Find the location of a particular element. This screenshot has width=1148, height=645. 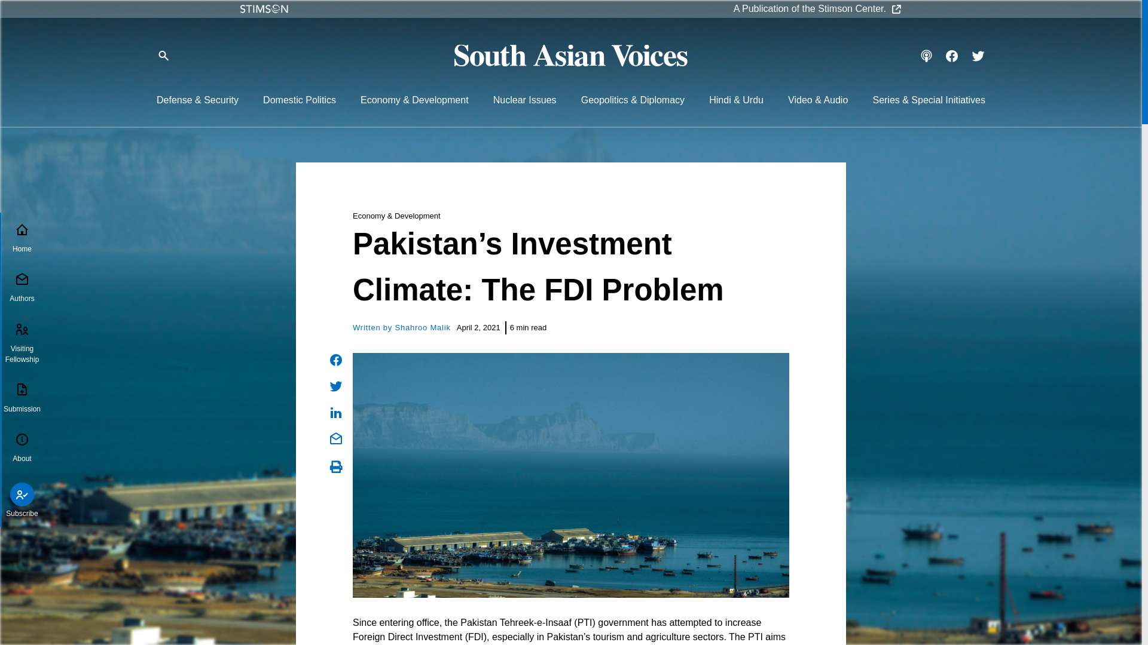

Nuclear Issues is located at coordinates (525, 100).